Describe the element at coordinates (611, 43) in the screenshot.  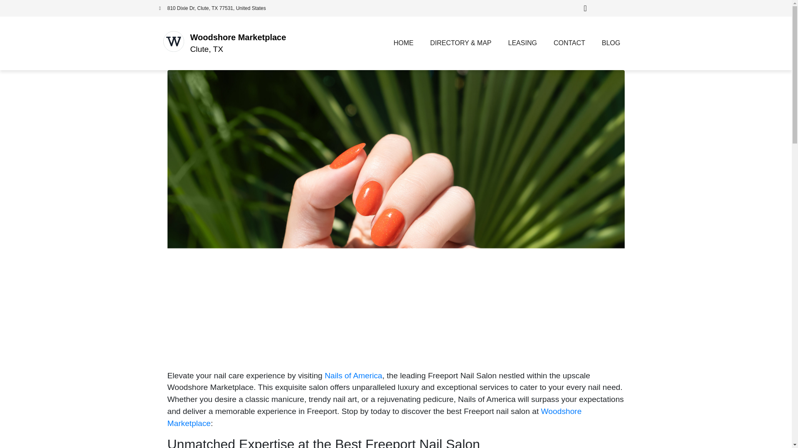
I see `BLOG` at that location.